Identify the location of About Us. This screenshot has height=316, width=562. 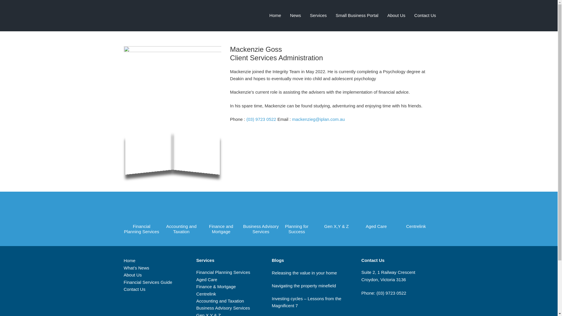
(132, 275).